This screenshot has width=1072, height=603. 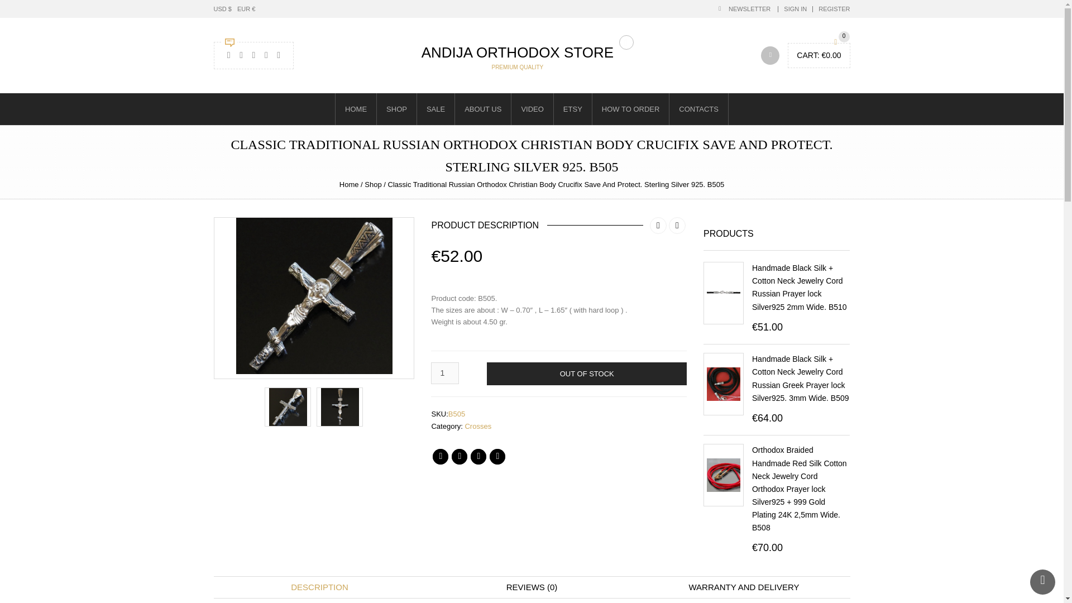 What do you see at coordinates (834, 8) in the screenshot?
I see `REGISTER` at bounding box center [834, 8].